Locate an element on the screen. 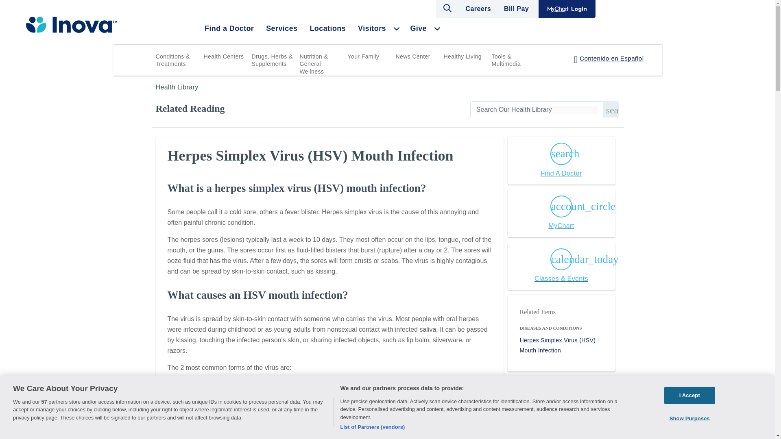  Careers - opens in a new window is located at coordinates (478, 9).